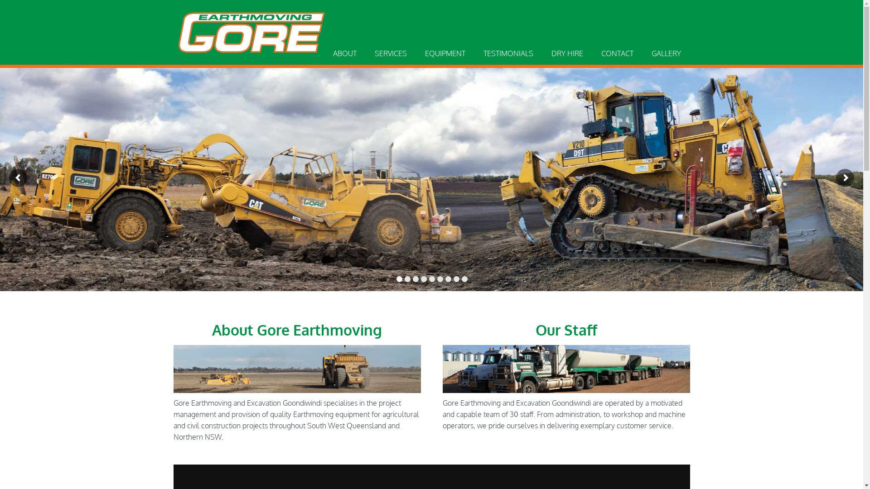 Image resolution: width=870 pixels, height=489 pixels. I want to click on CONTACT, so click(617, 53).